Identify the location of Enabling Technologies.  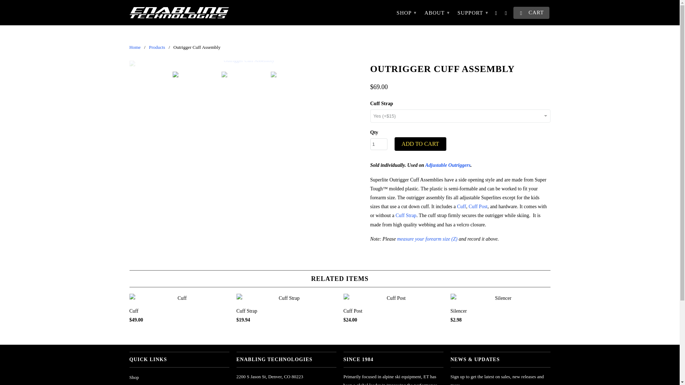
(179, 12).